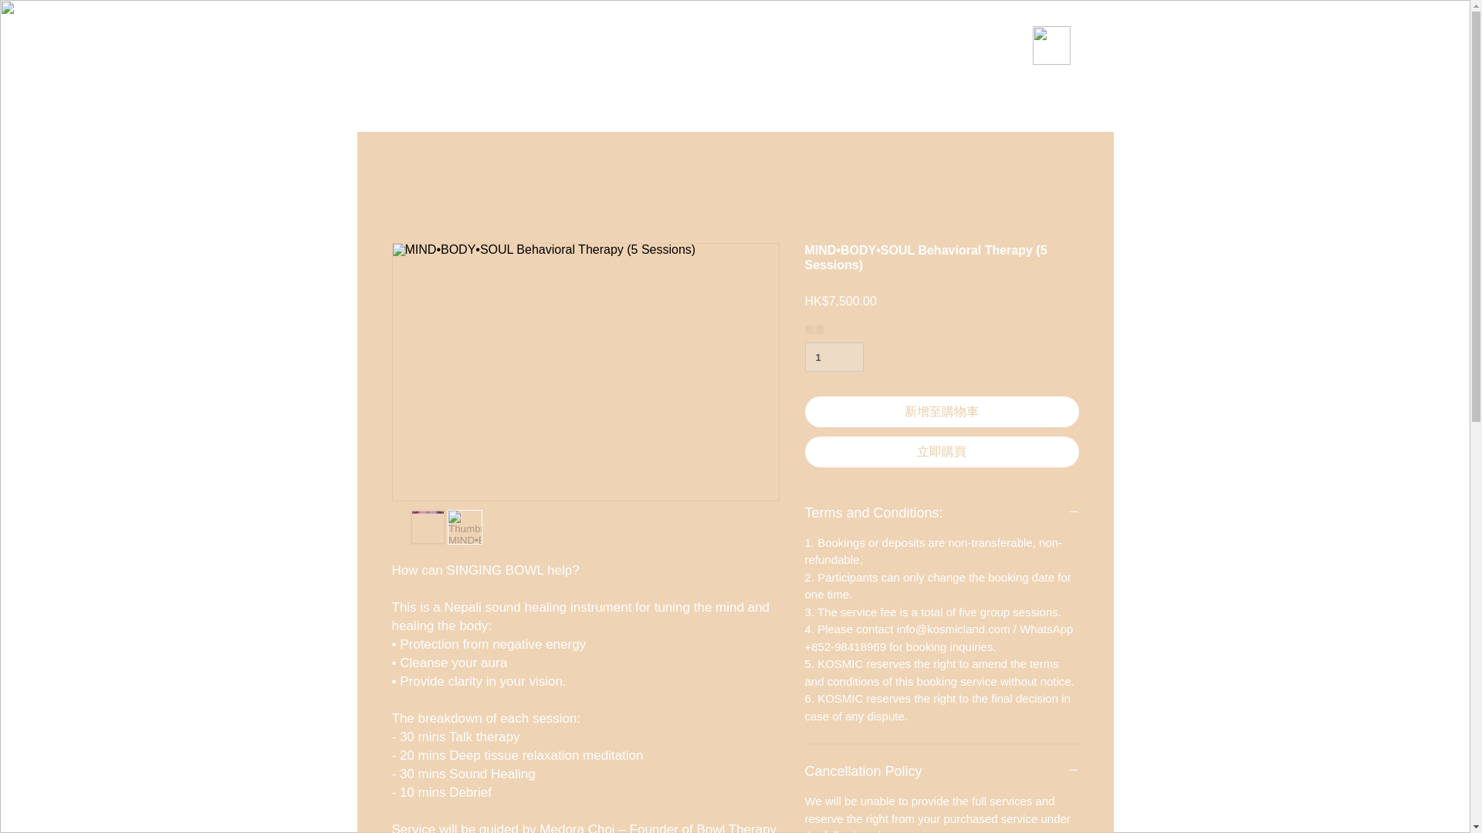  What do you see at coordinates (942, 771) in the screenshot?
I see `Cancellation Policy` at bounding box center [942, 771].